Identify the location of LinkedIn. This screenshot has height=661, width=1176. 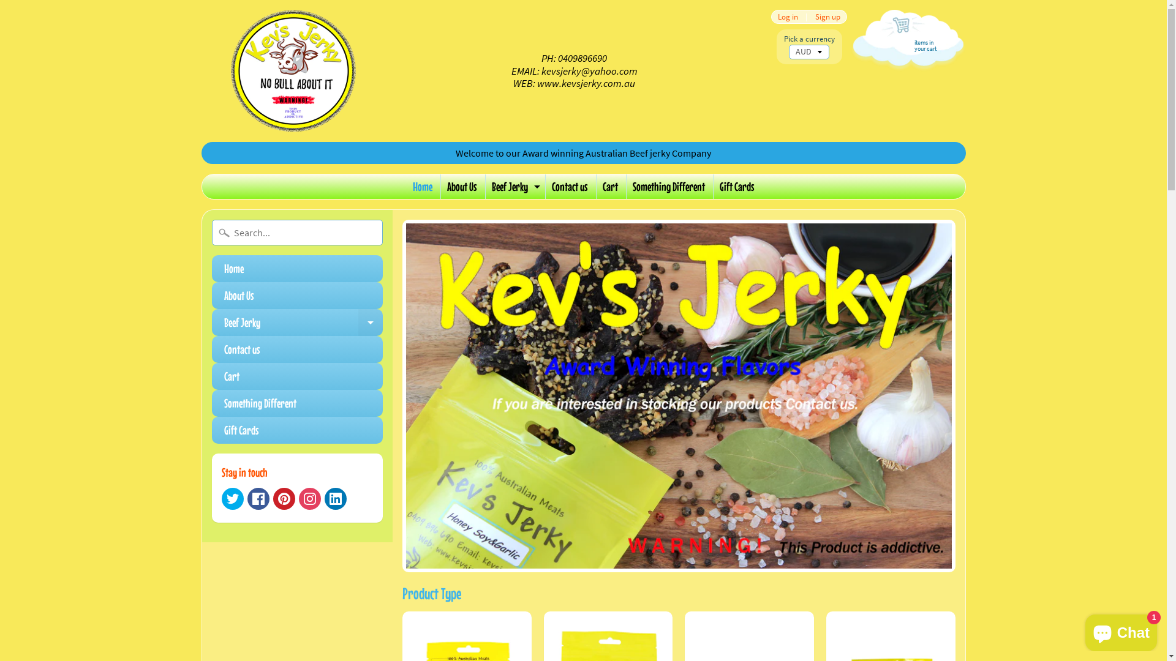
(336, 499).